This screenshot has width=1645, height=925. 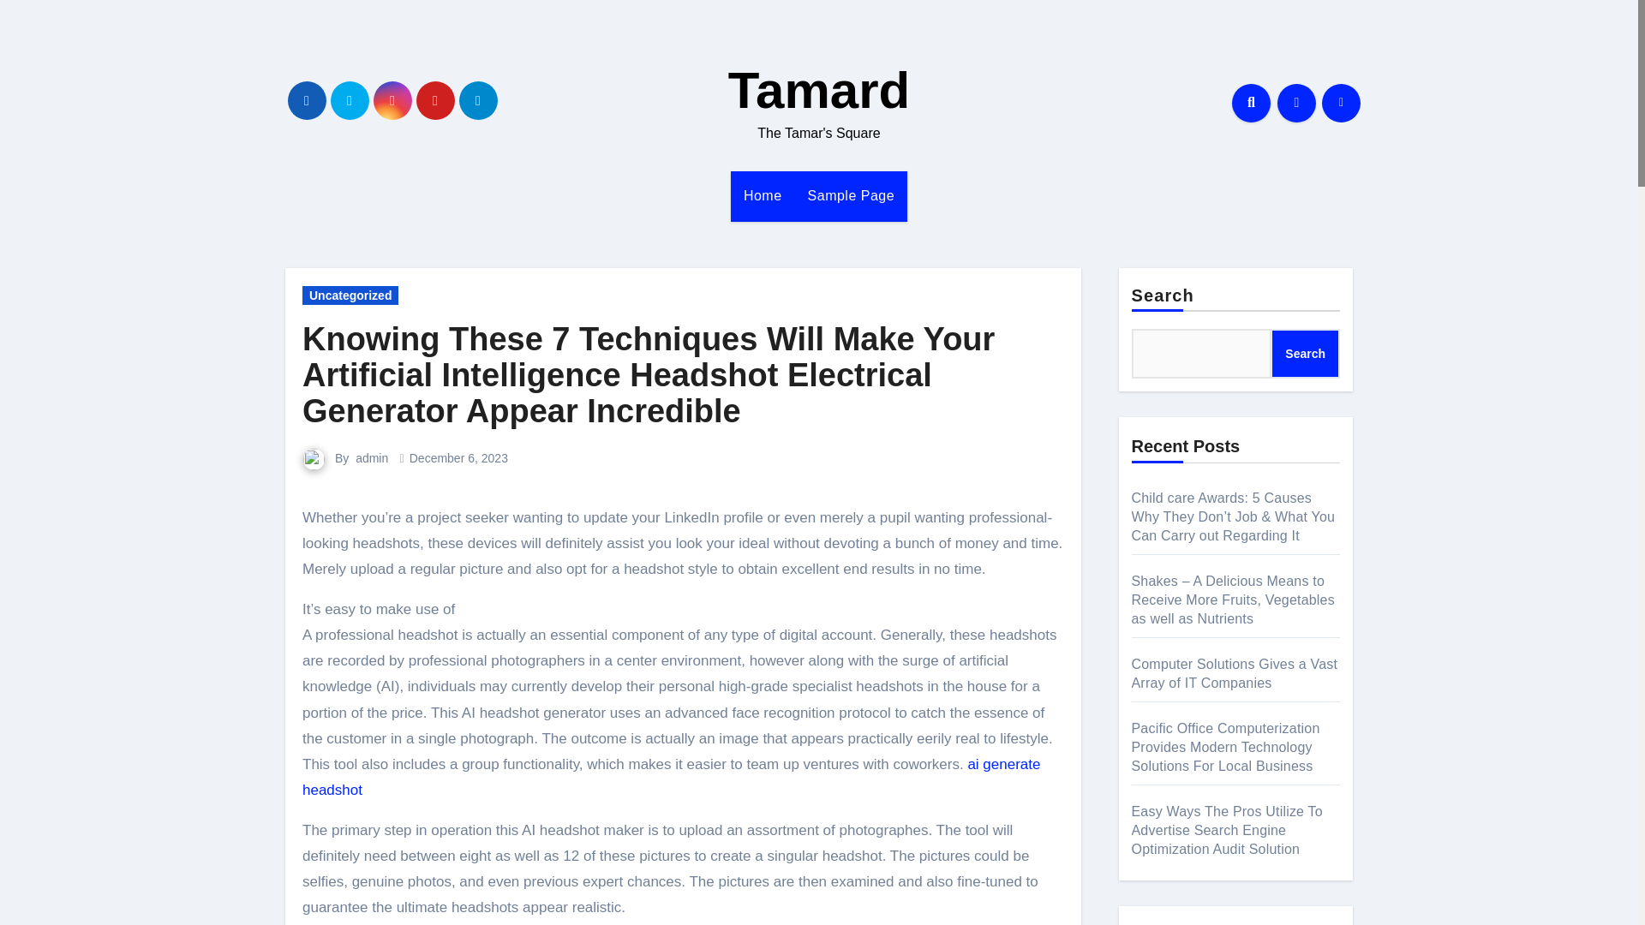 What do you see at coordinates (819, 91) in the screenshot?
I see `Tamard` at bounding box center [819, 91].